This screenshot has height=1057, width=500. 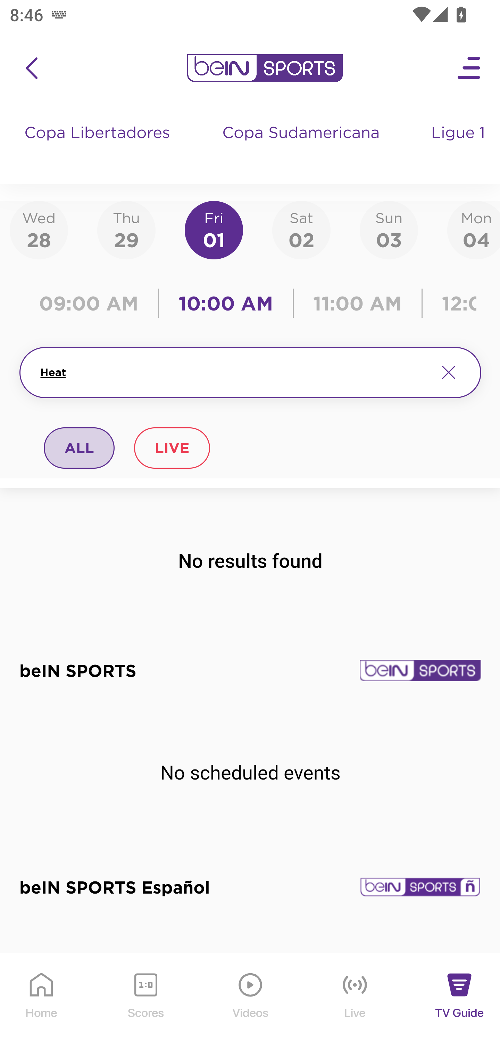 What do you see at coordinates (42, 1006) in the screenshot?
I see `Home Home Icon Home` at bounding box center [42, 1006].